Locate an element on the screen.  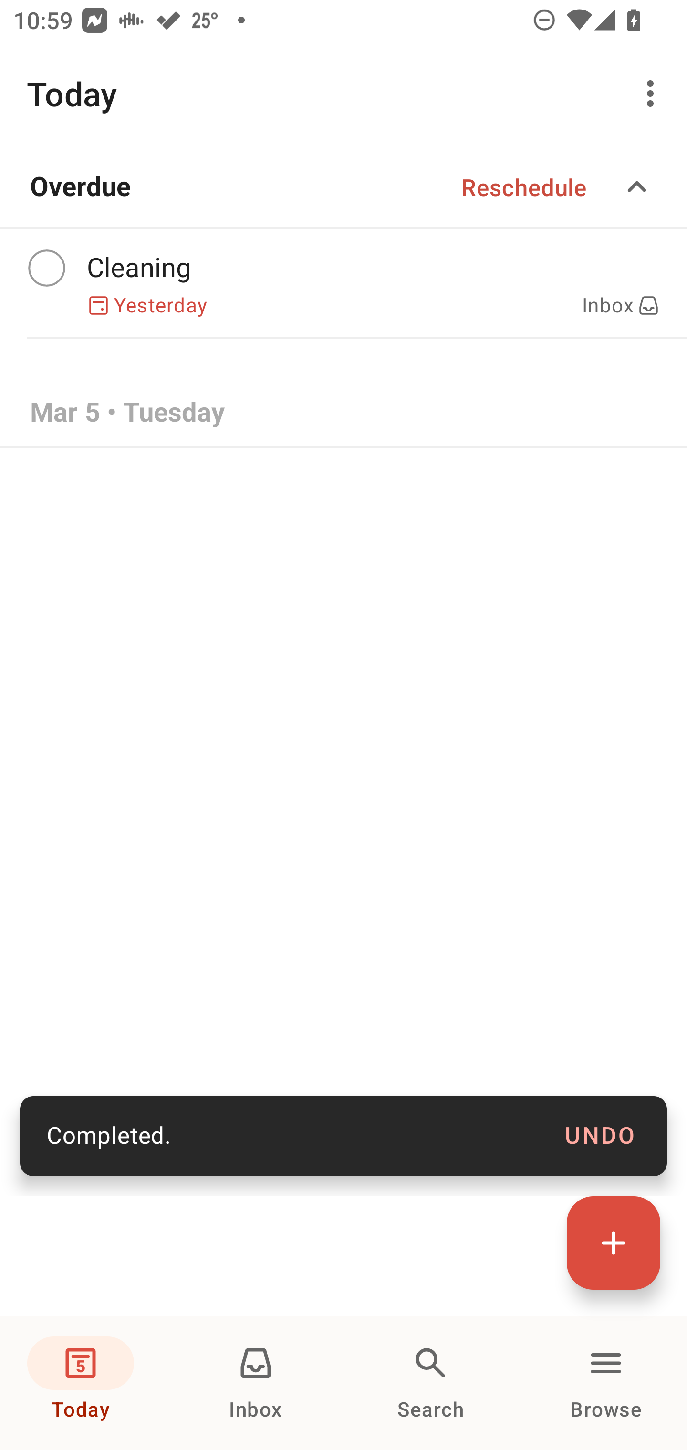
Inbox is located at coordinates (256, 1383).